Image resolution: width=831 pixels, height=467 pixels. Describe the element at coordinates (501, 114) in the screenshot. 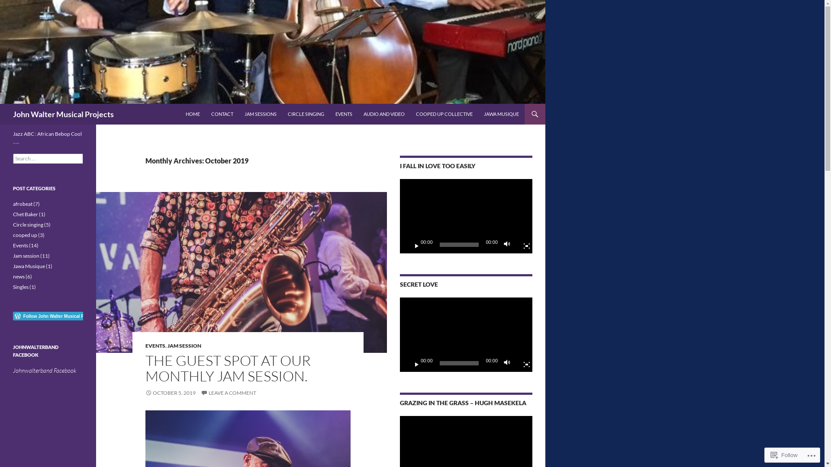

I see `JAWA MUSIQUE` at that location.